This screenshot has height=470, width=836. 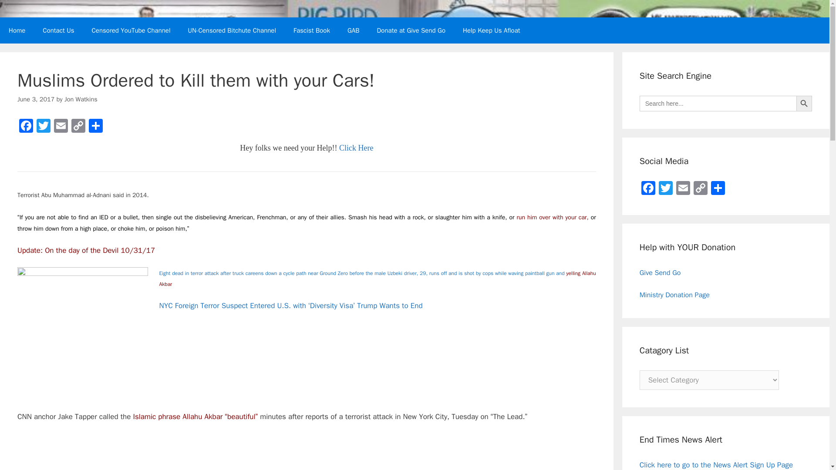 What do you see at coordinates (131, 30) in the screenshot?
I see `Censored YouTube Channel` at bounding box center [131, 30].